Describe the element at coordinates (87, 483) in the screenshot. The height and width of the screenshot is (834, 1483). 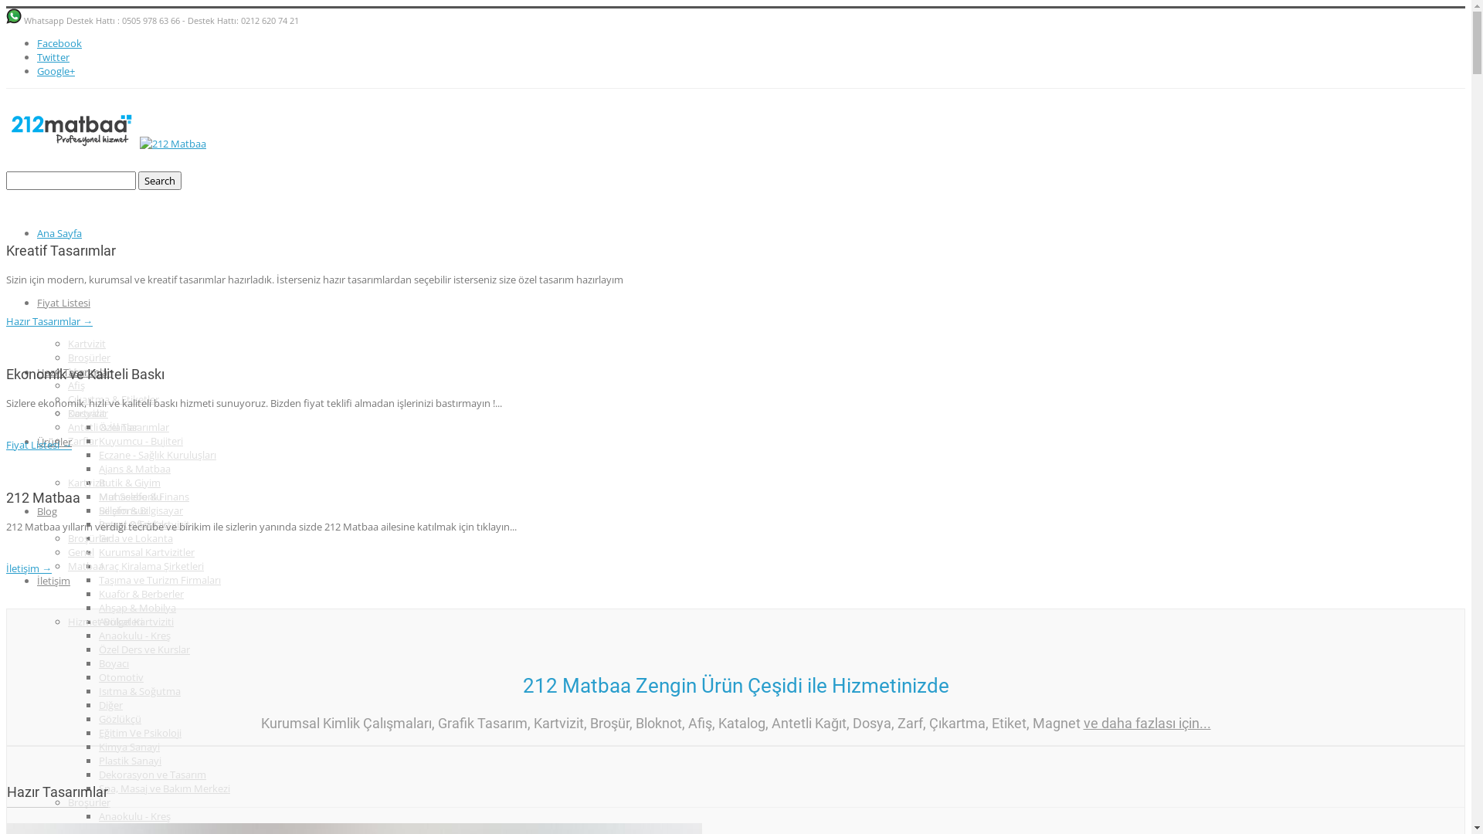
I see `Kartvizit` at that location.